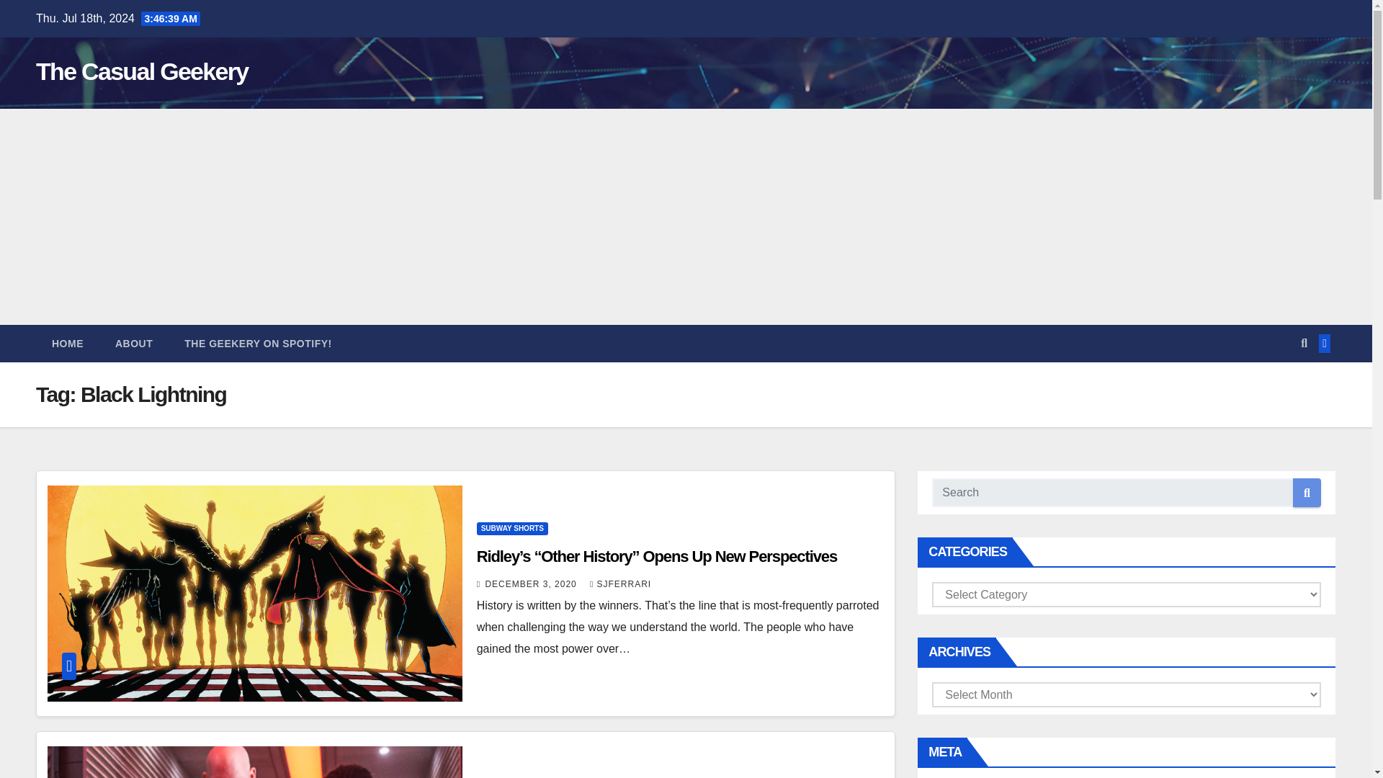 The image size is (1383, 778). I want to click on DECEMBER 3, 2020, so click(532, 583).